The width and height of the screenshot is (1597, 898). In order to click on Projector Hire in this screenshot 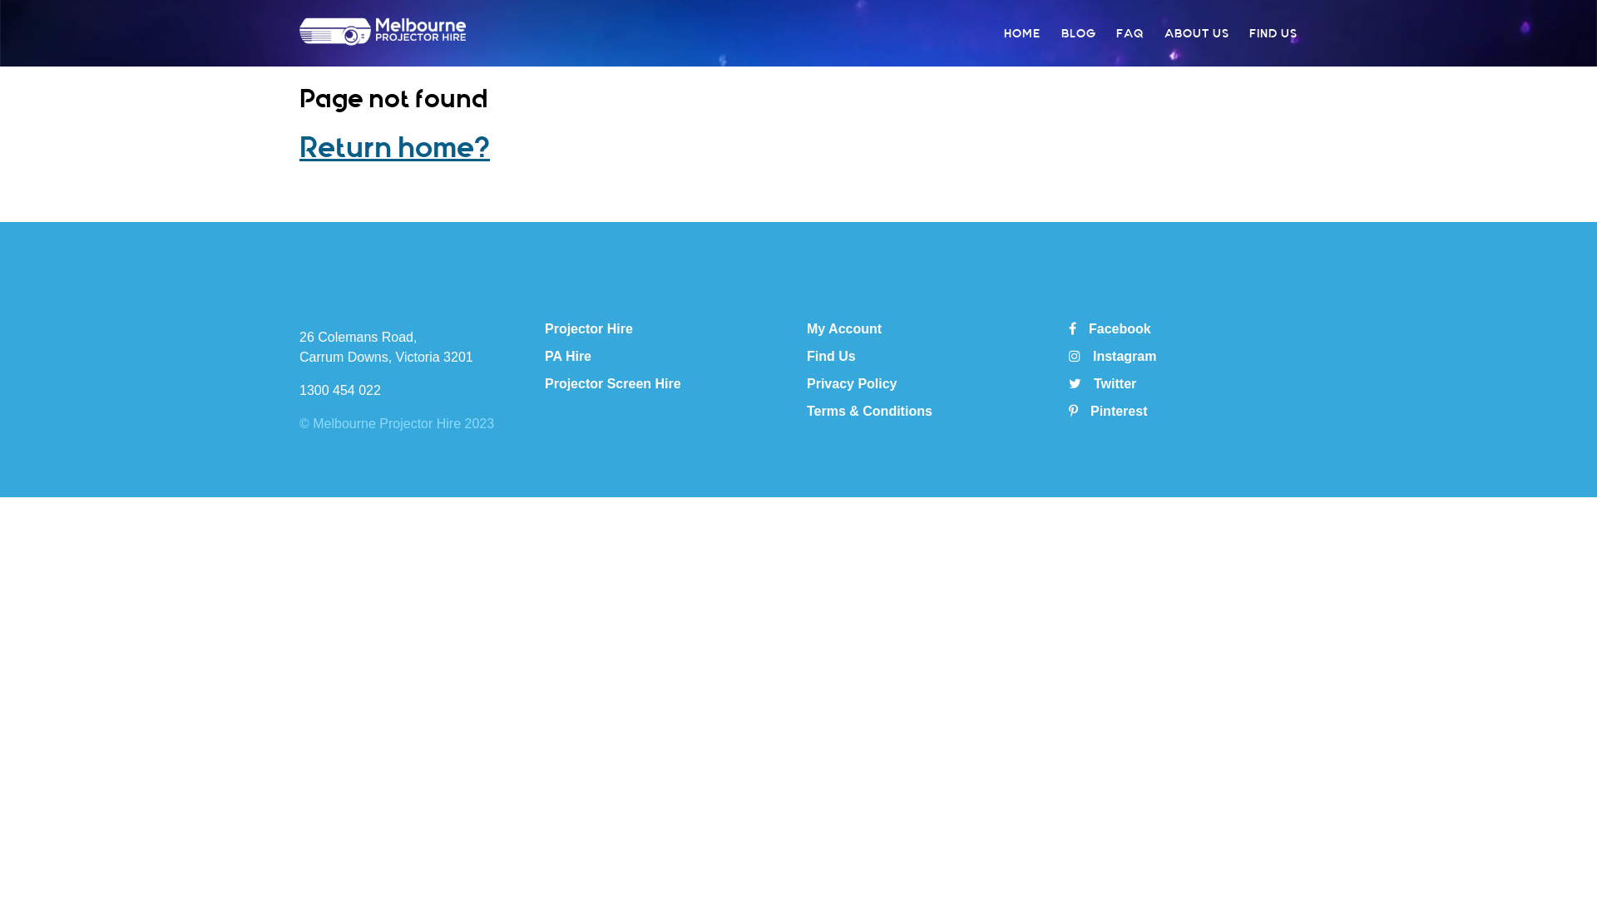, I will do `click(589, 329)`.